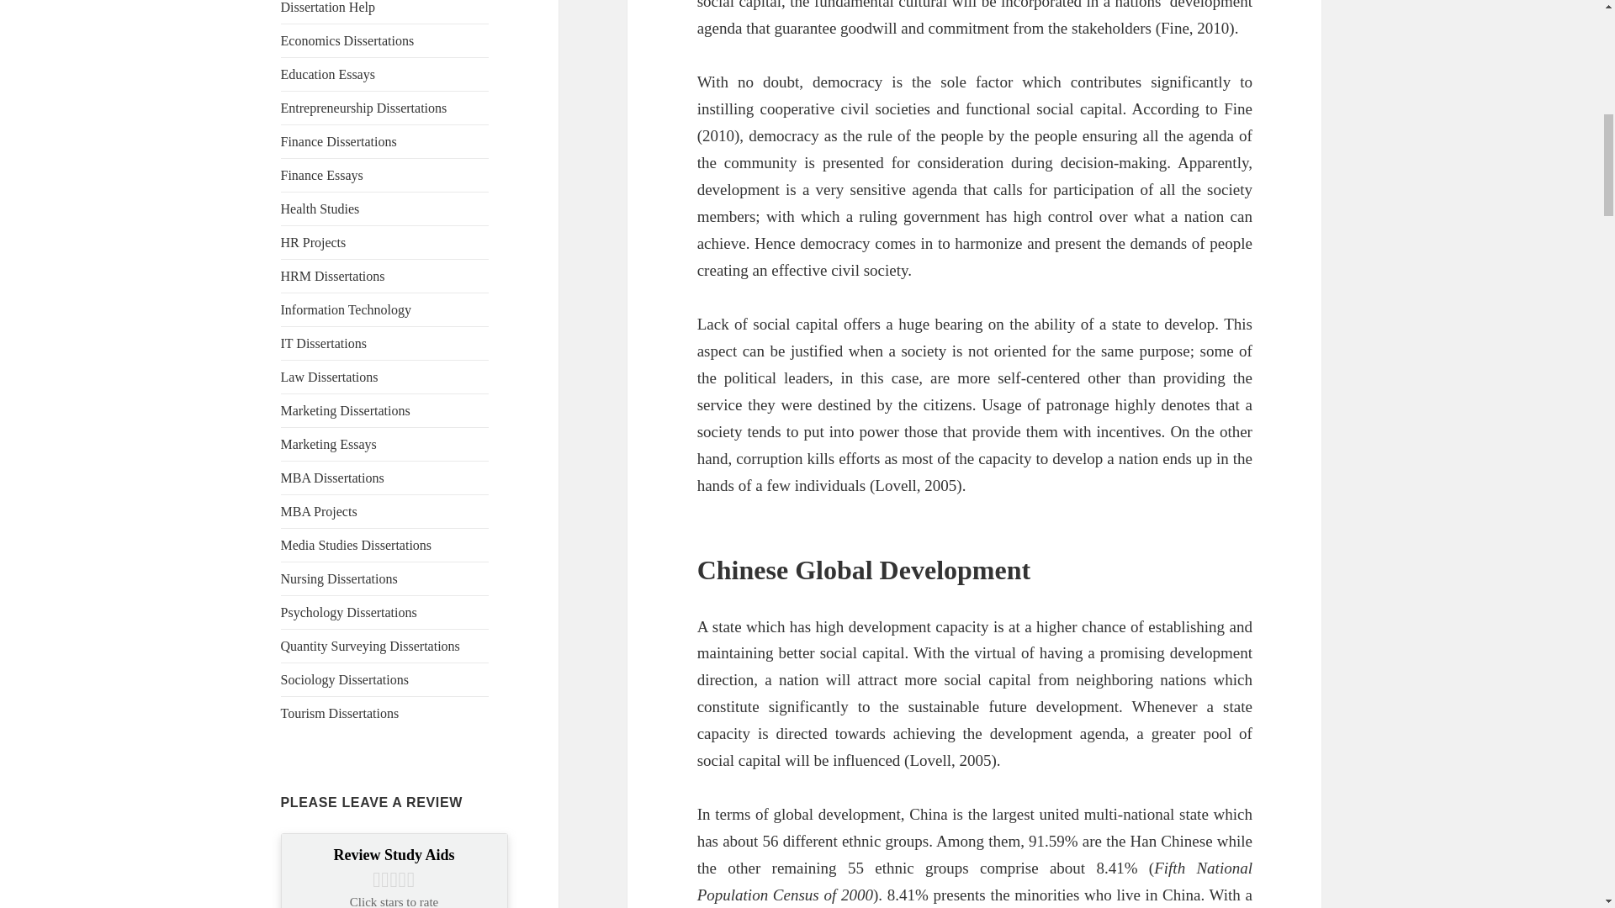 The image size is (1615, 908). Describe the element at coordinates (345, 679) in the screenshot. I see `Sociology Dissertations` at that location.